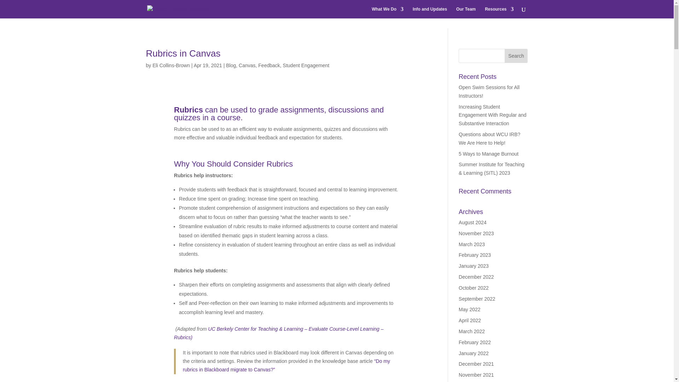 The width and height of the screenshot is (679, 382). Describe the element at coordinates (247, 65) in the screenshot. I see `Canvas` at that location.